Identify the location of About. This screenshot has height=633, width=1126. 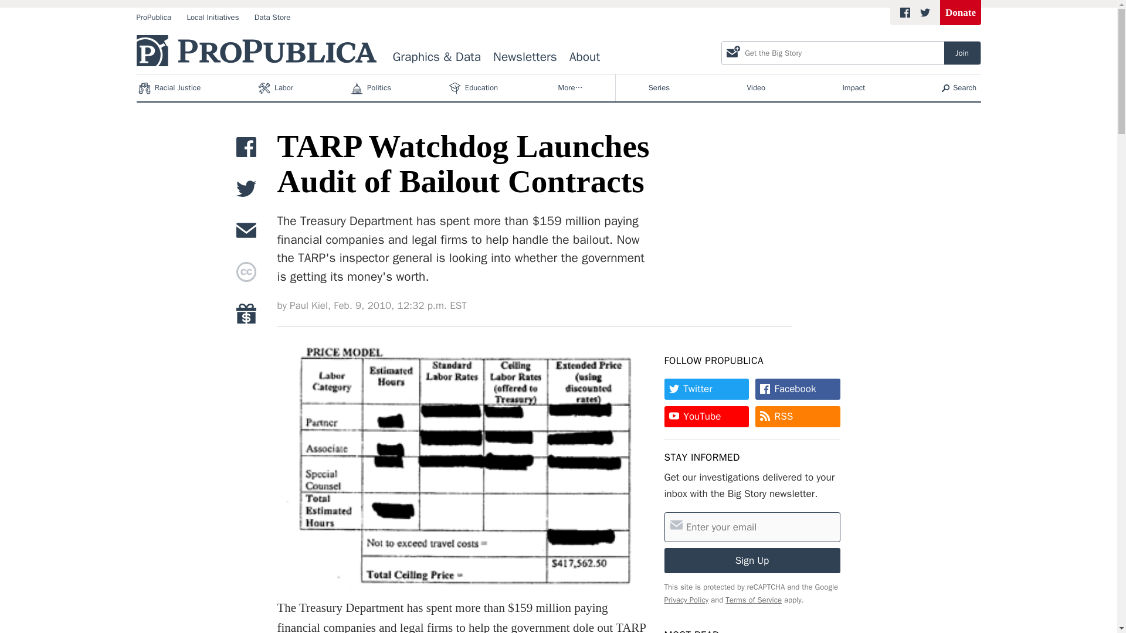
(584, 57).